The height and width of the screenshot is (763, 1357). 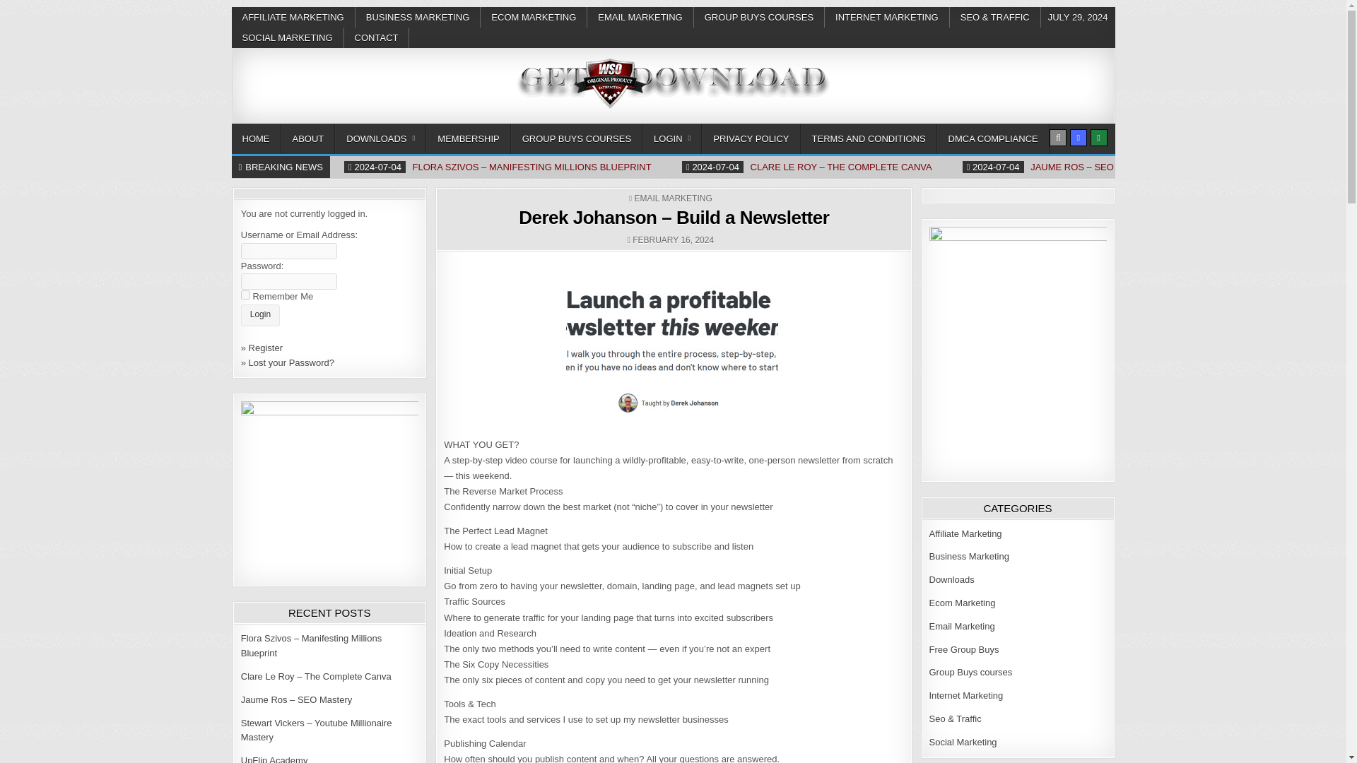 I want to click on DOWNLOADS, so click(x=380, y=138).